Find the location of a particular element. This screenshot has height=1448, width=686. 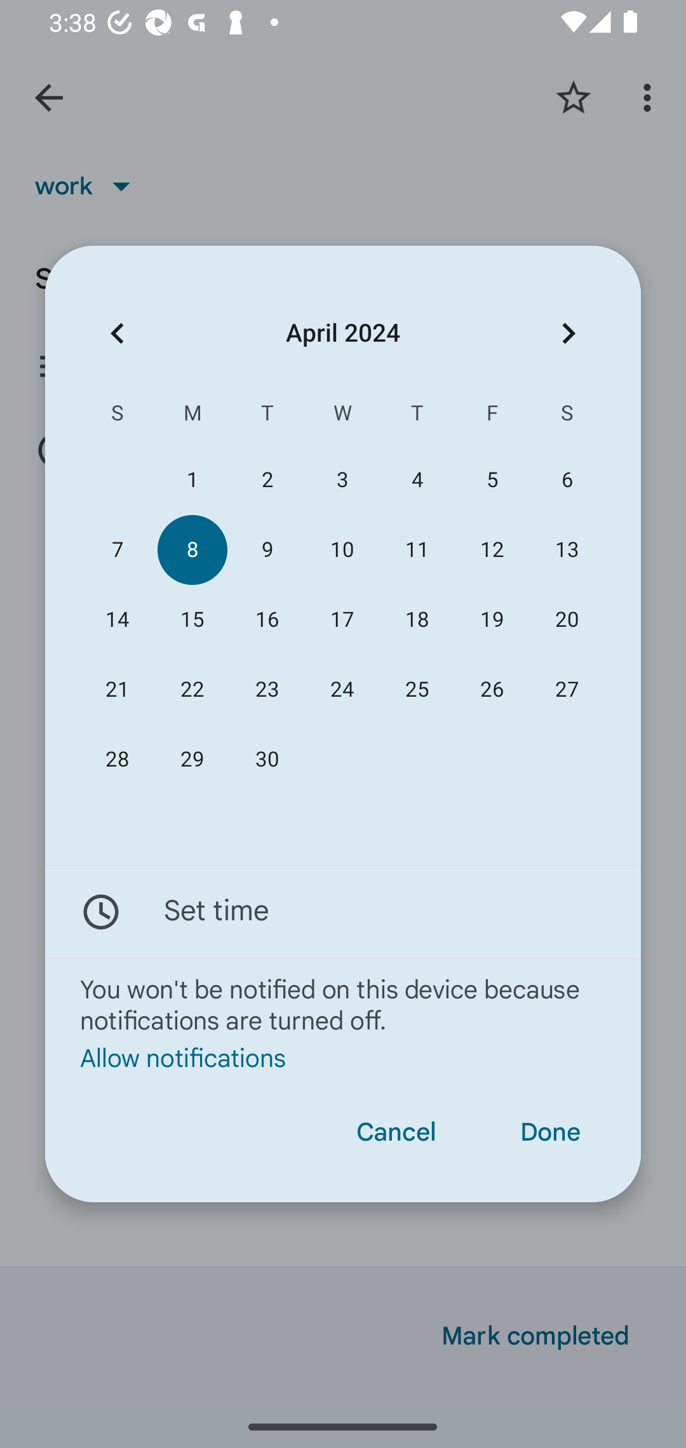

19 19 April 2024 is located at coordinates (492, 620).